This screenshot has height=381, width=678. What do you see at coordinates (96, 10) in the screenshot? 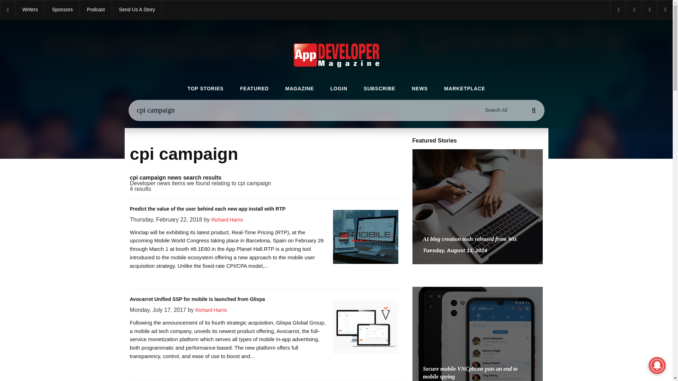
I see `Podcast` at bounding box center [96, 10].